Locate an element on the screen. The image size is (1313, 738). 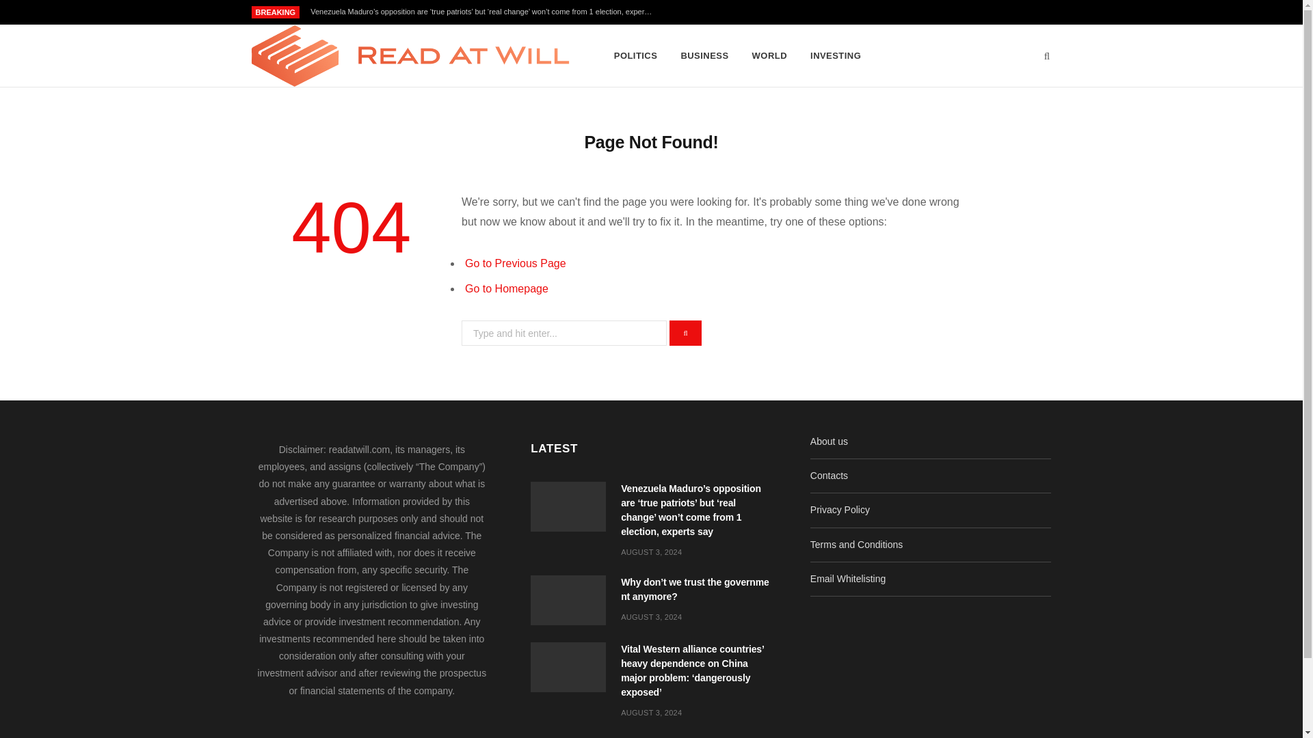
AUGUST 3, 2024 is located at coordinates (651, 552).